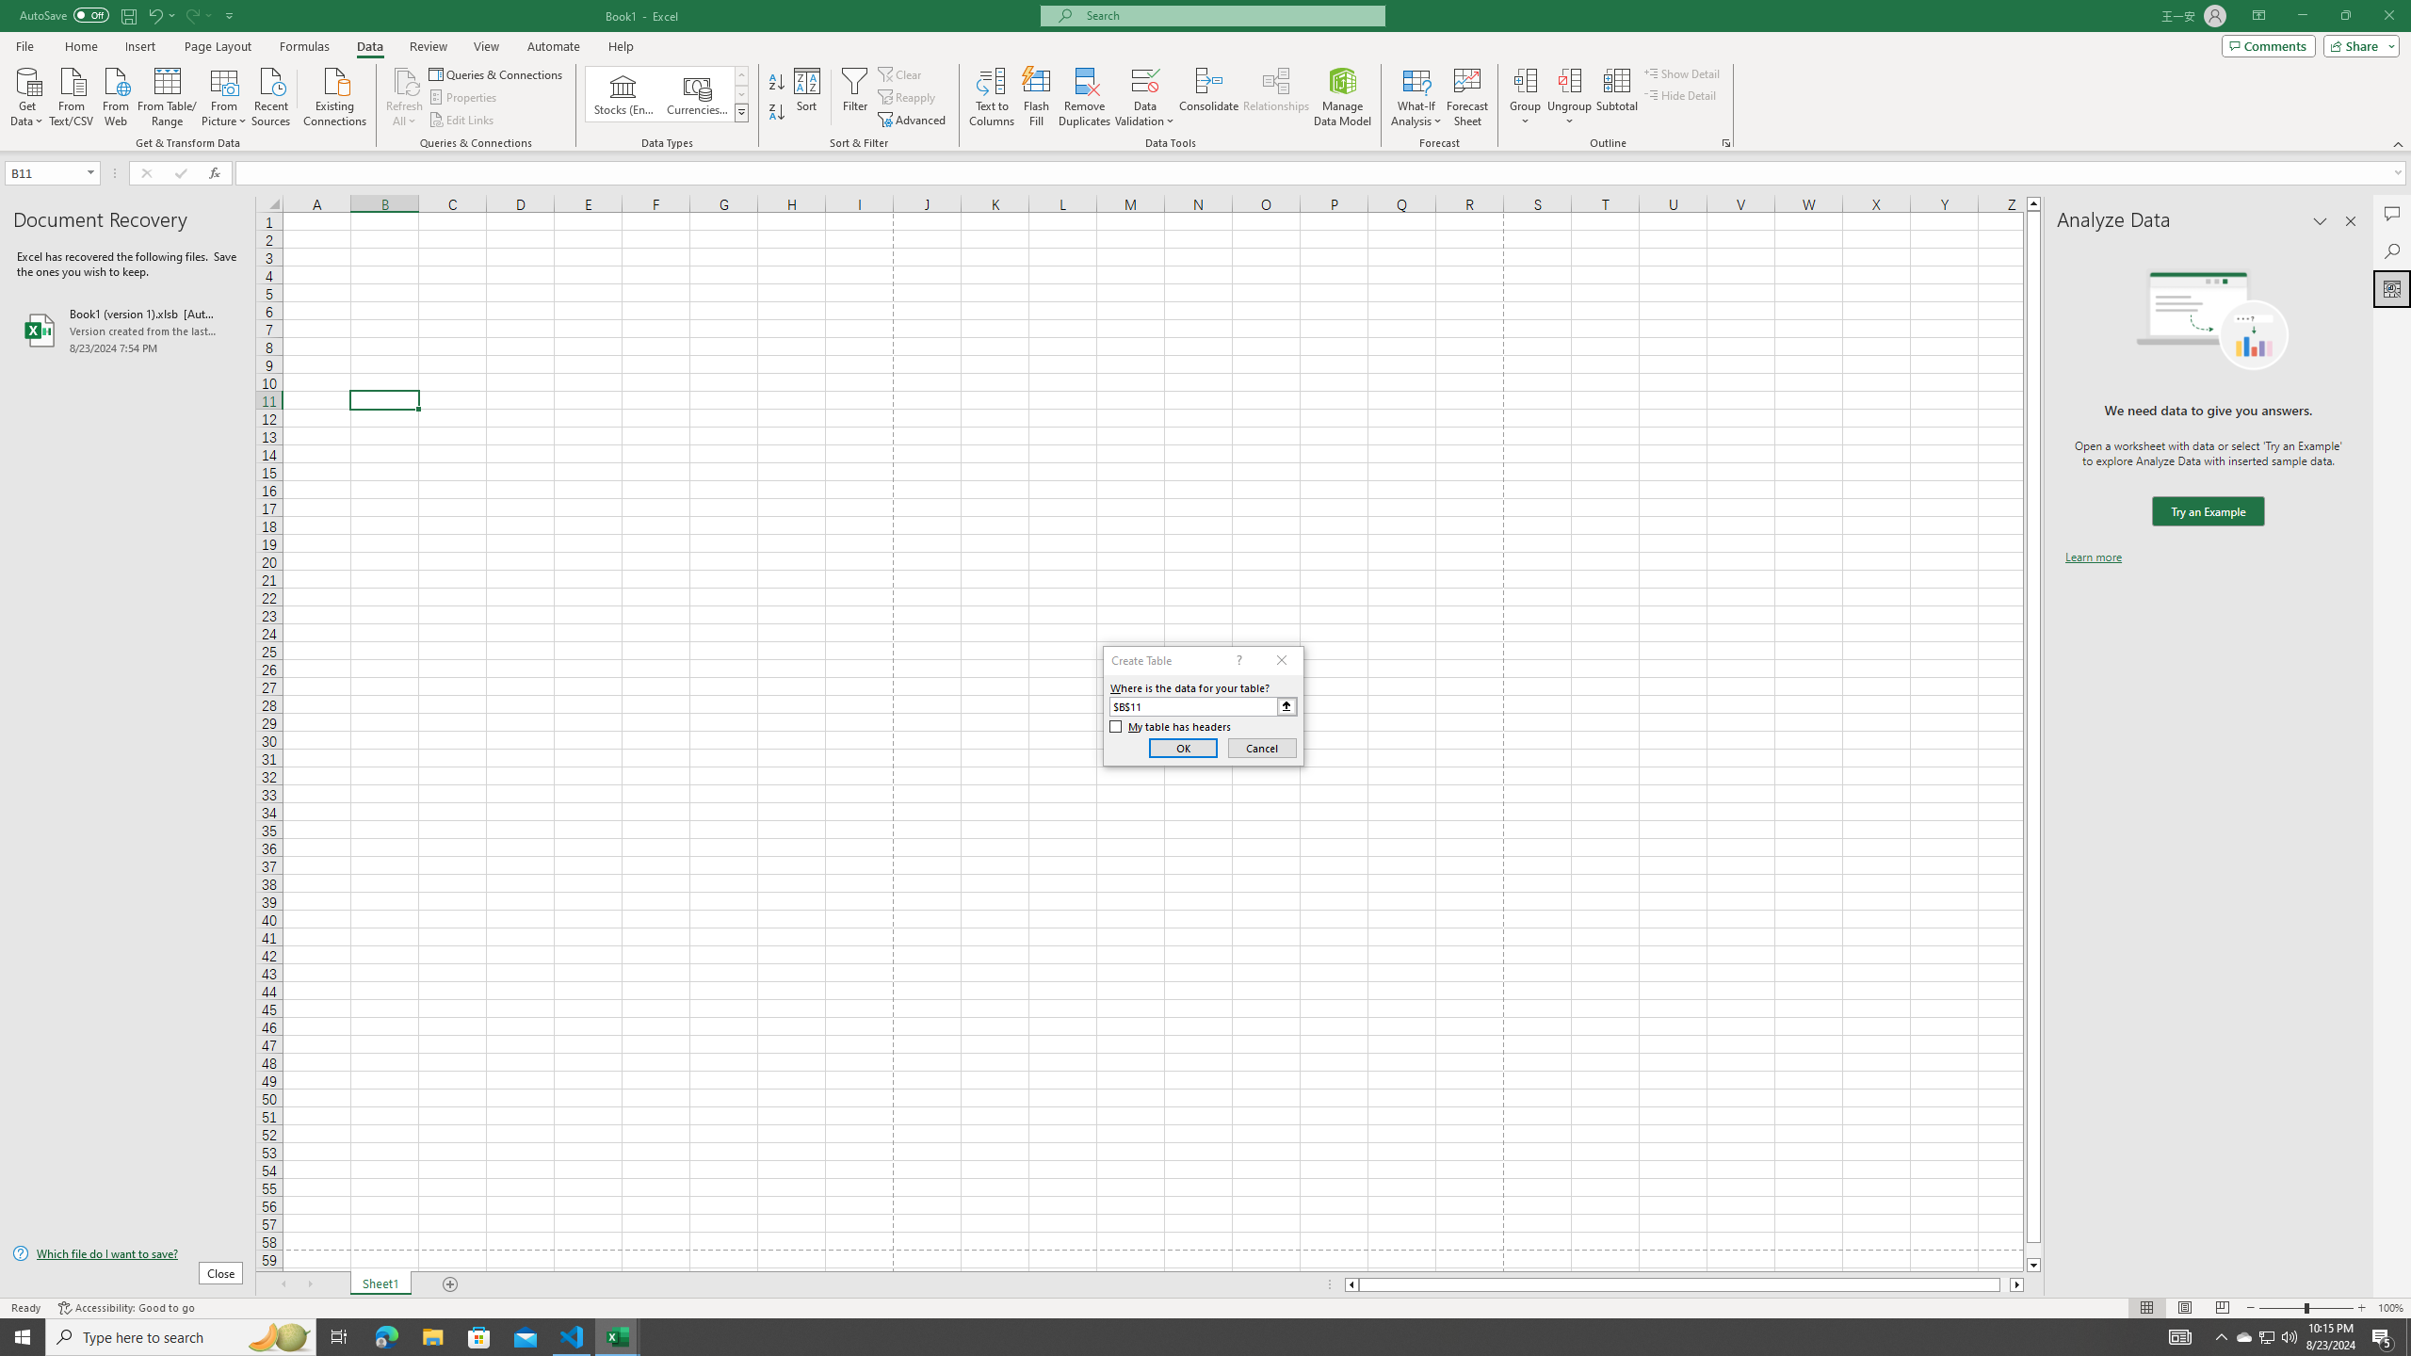 Image resolution: width=2411 pixels, height=1356 pixels. Describe the element at coordinates (1276, 97) in the screenshot. I see `Relationships` at that location.